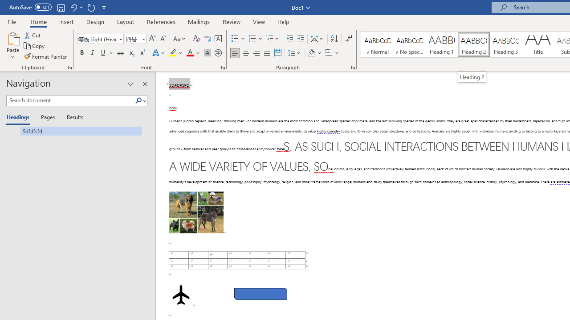 Image resolution: width=570 pixels, height=320 pixels. Describe the element at coordinates (506, 44) in the screenshot. I see `Heading 3` at that location.